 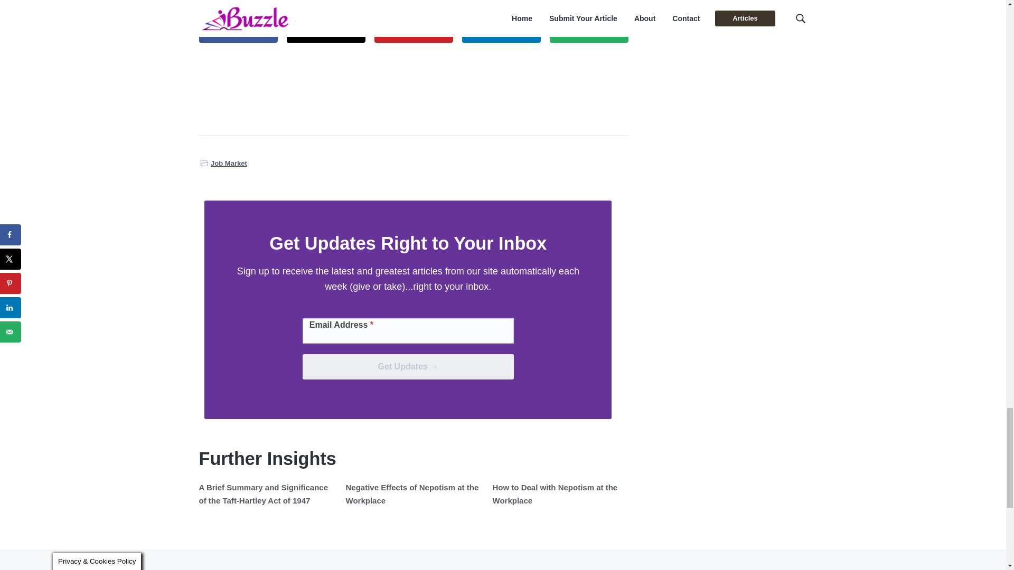 I want to click on Job Market, so click(x=229, y=163).